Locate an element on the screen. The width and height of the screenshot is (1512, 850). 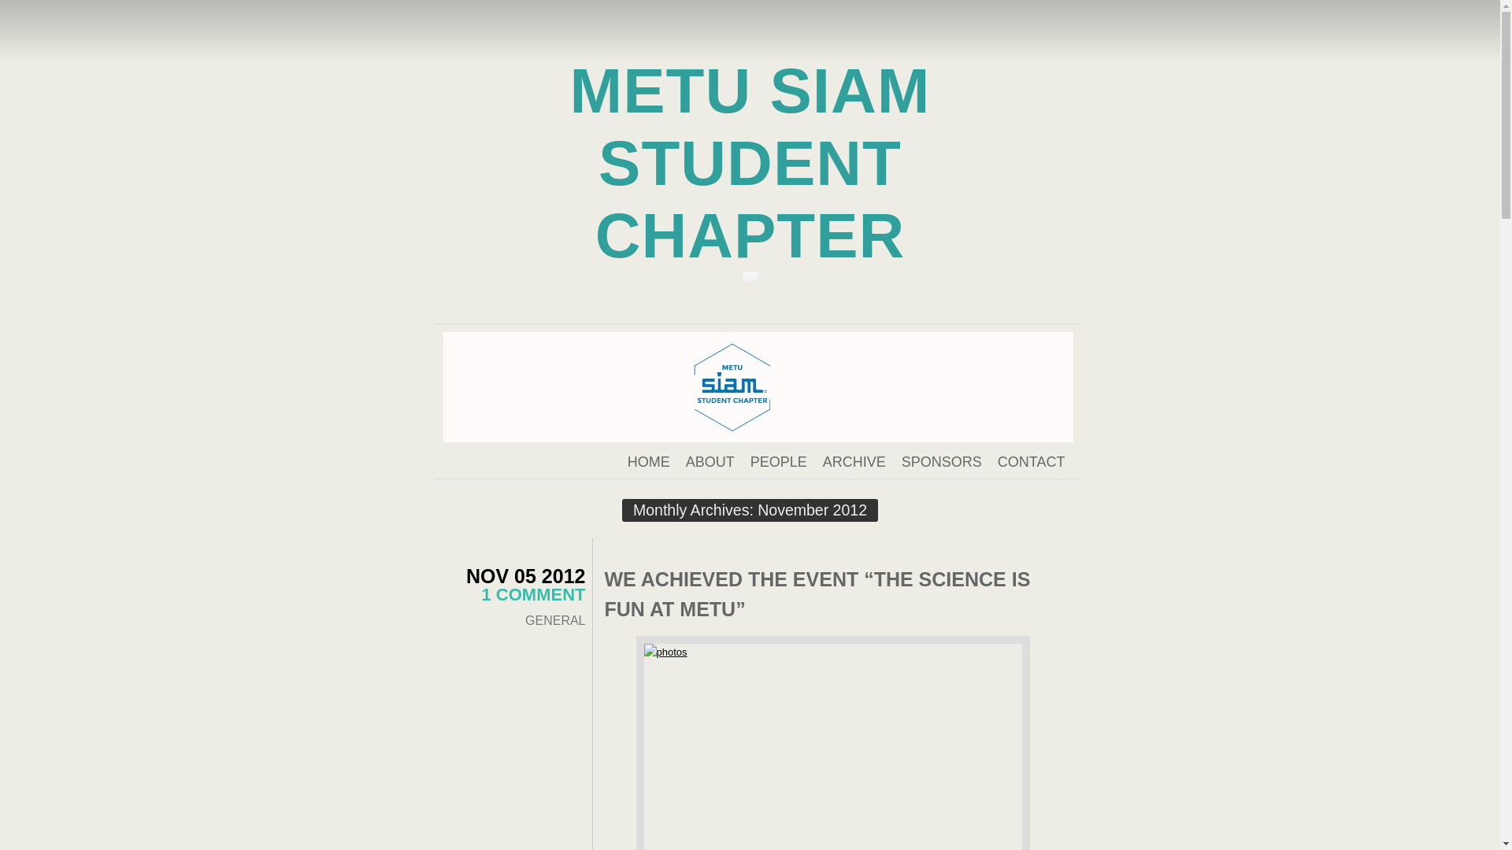
NOV 05 2012 is located at coordinates (526, 576).